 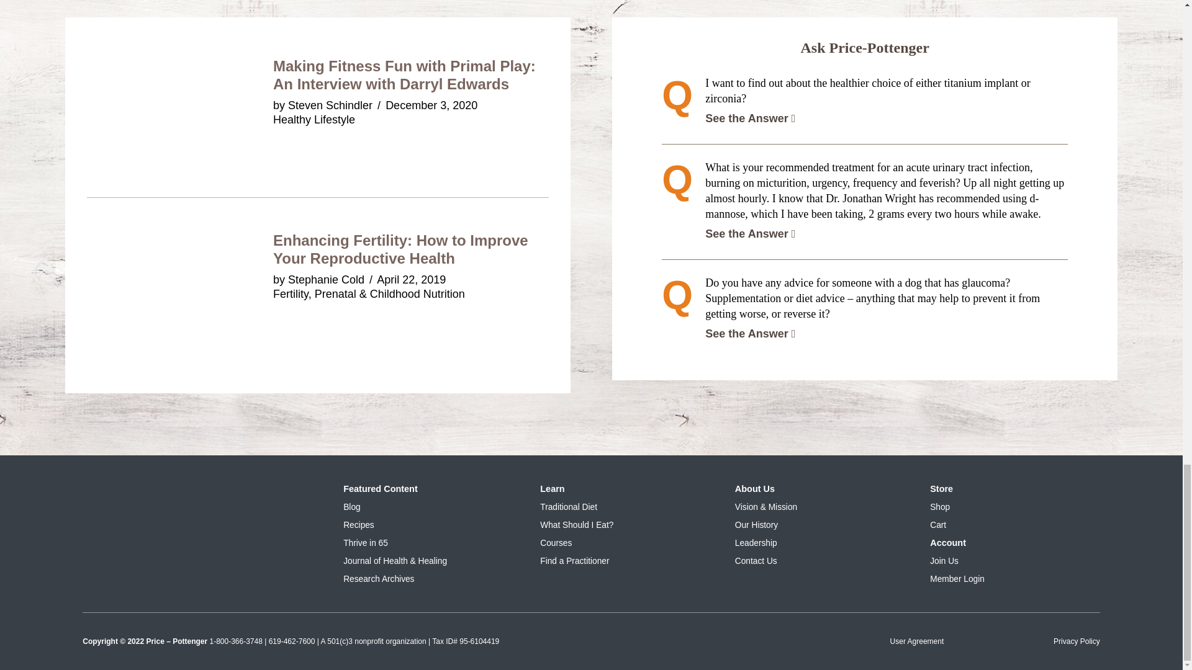 What do you see at coordinates (180, 362) in the screenshot?
I see `Enhancing Fertility: How to Improve Your Reproductive Health` at bounding box center [180, 362].